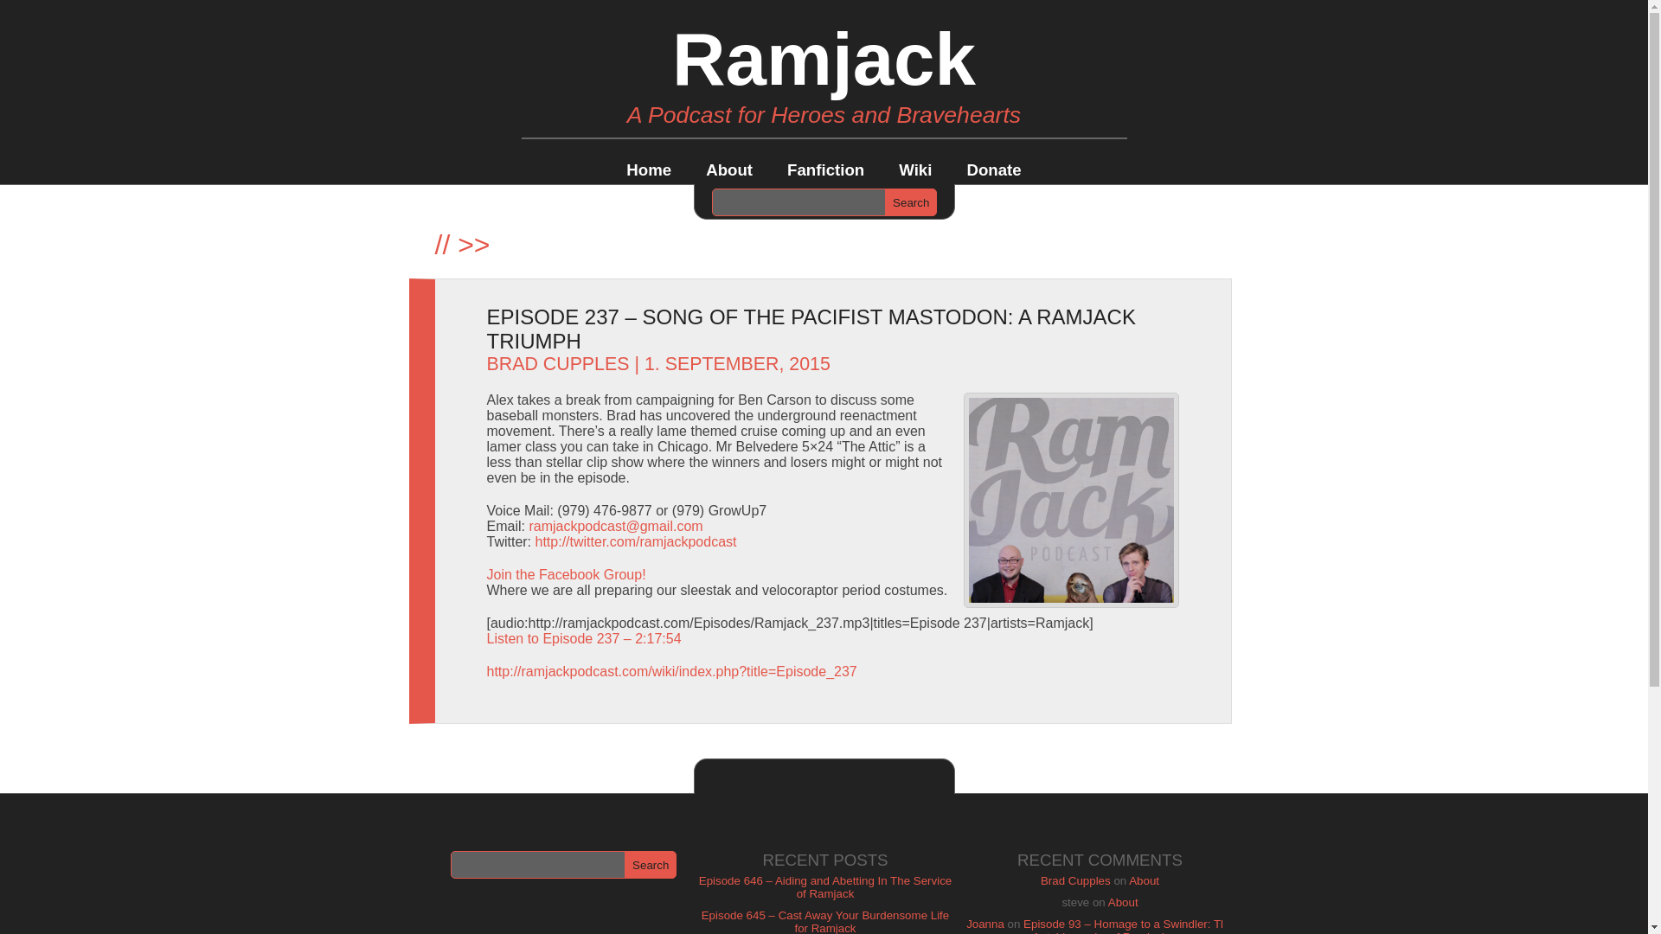 The image size is (1661, 934). I want to click on About, so click(728, 170).